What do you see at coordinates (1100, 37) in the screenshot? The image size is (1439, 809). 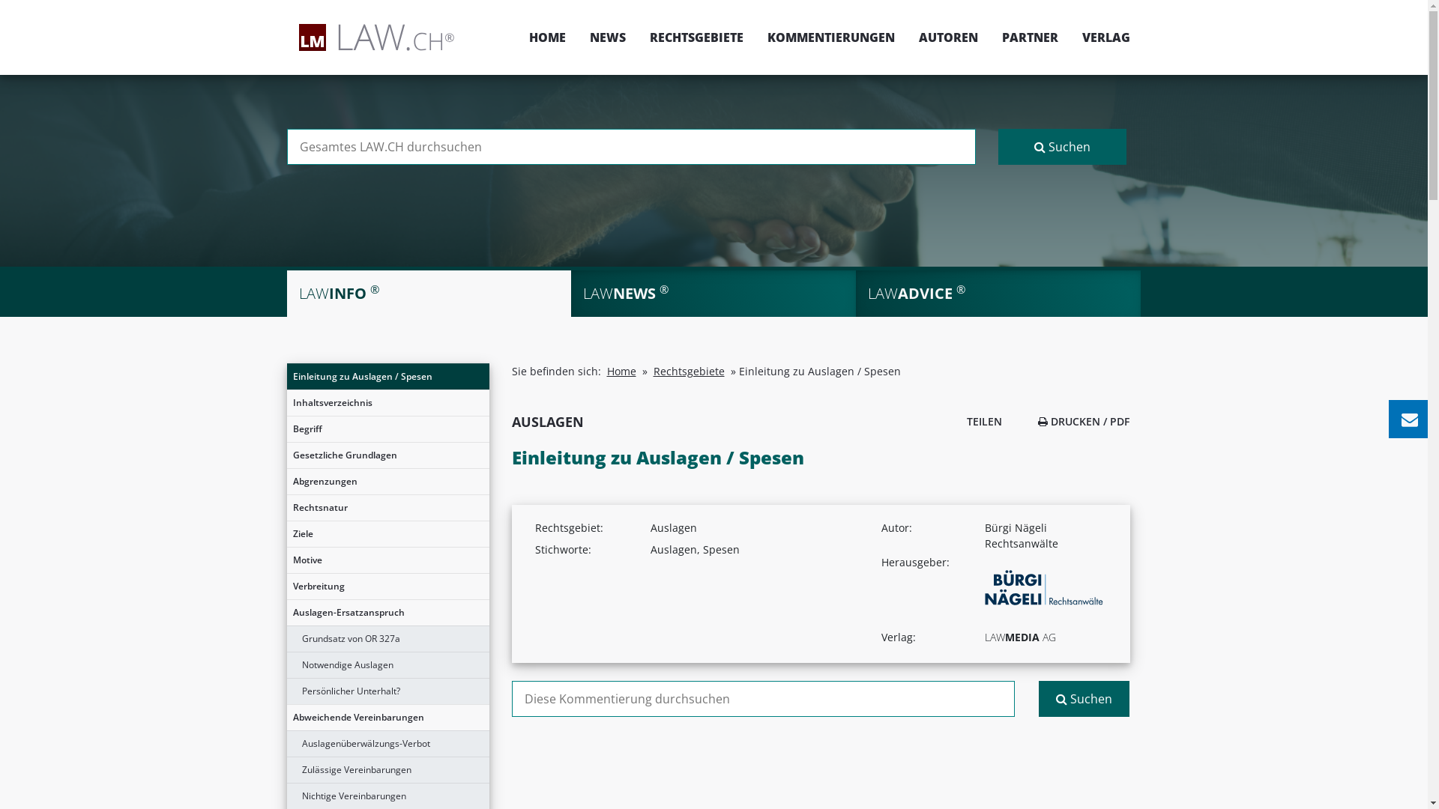 I see `VERLAG` at bounding box center [1100, 37].